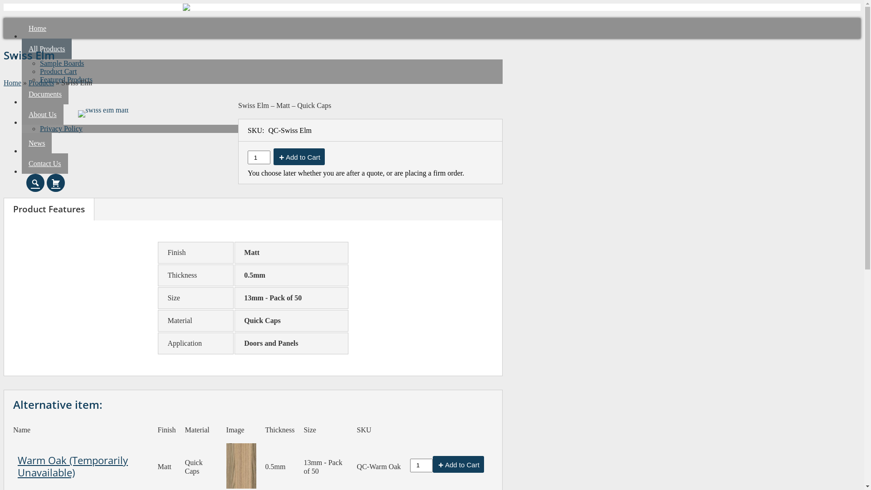 This screenshot has height=490, width=871. Describe the element at coordinates (13, 83) in the screenshot. I see `Home` at that location.